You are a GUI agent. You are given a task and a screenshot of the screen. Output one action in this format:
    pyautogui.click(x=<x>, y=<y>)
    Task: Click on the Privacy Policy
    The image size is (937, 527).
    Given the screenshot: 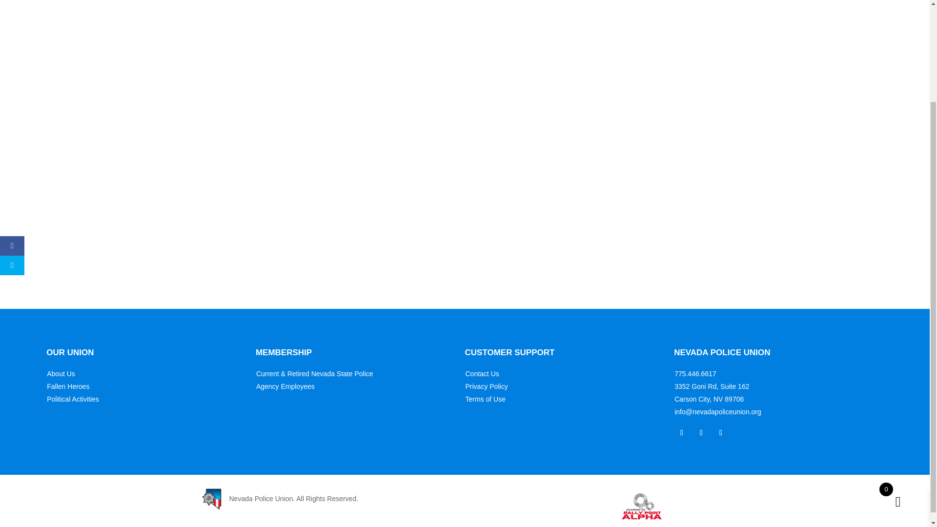 What is the action you would take?
    pyautogui.click(x=487, y=386)
    